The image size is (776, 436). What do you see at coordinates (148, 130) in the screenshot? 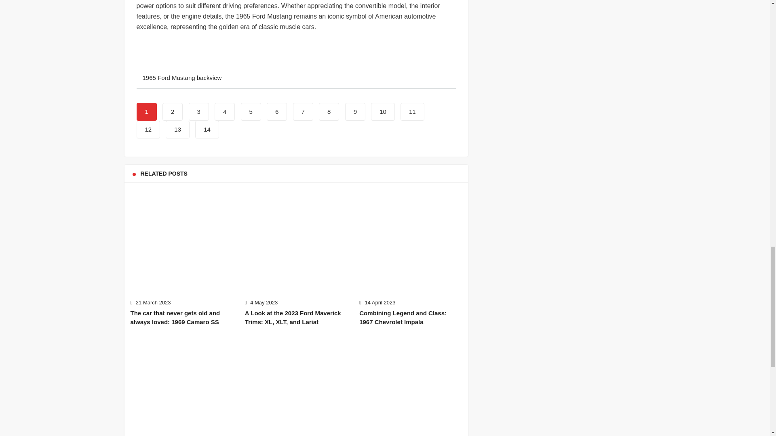
I see `12` at bounding box center [148, 130].